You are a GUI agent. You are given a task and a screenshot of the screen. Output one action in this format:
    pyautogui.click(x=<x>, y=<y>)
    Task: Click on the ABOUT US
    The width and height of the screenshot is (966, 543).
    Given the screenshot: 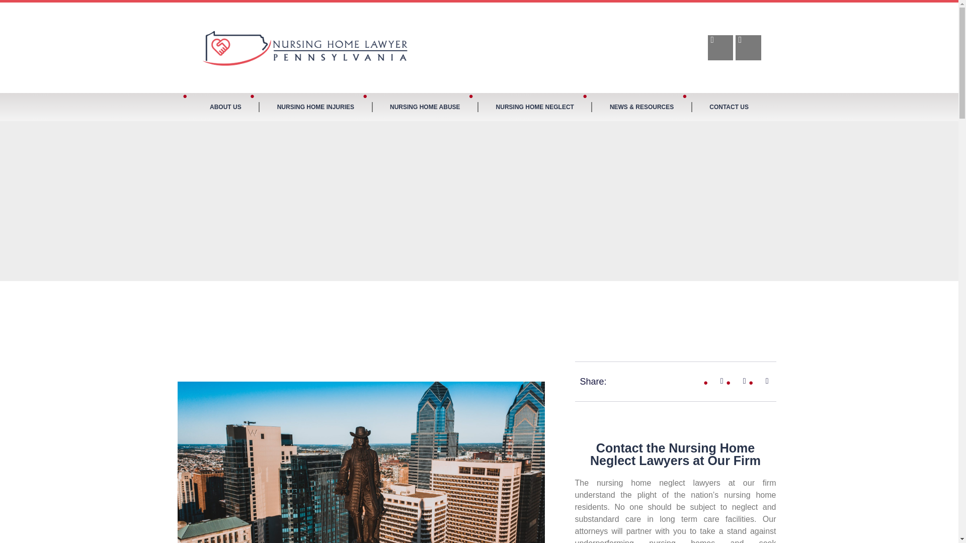 What is the action you would take?
    pyautogui.click(x=225, y=107)
    